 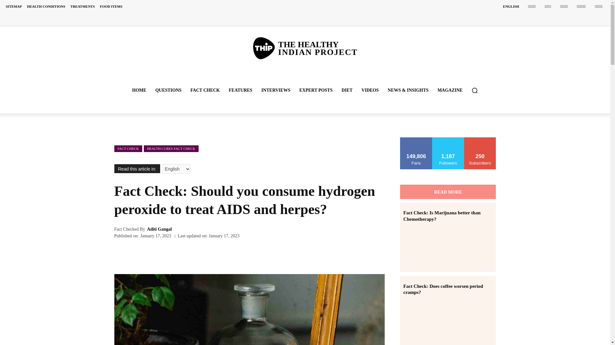 I want to click on HOME, so click(x=139, y=90).